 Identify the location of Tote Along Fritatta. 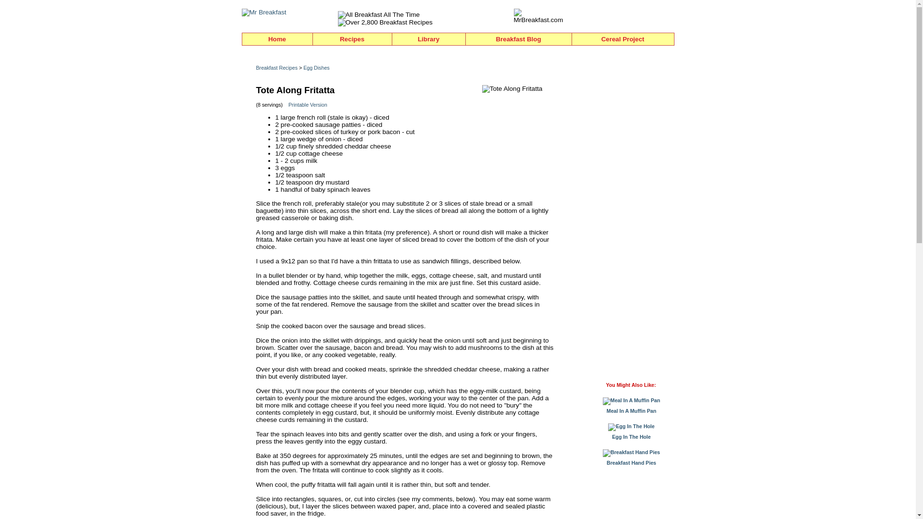
(512, 89).